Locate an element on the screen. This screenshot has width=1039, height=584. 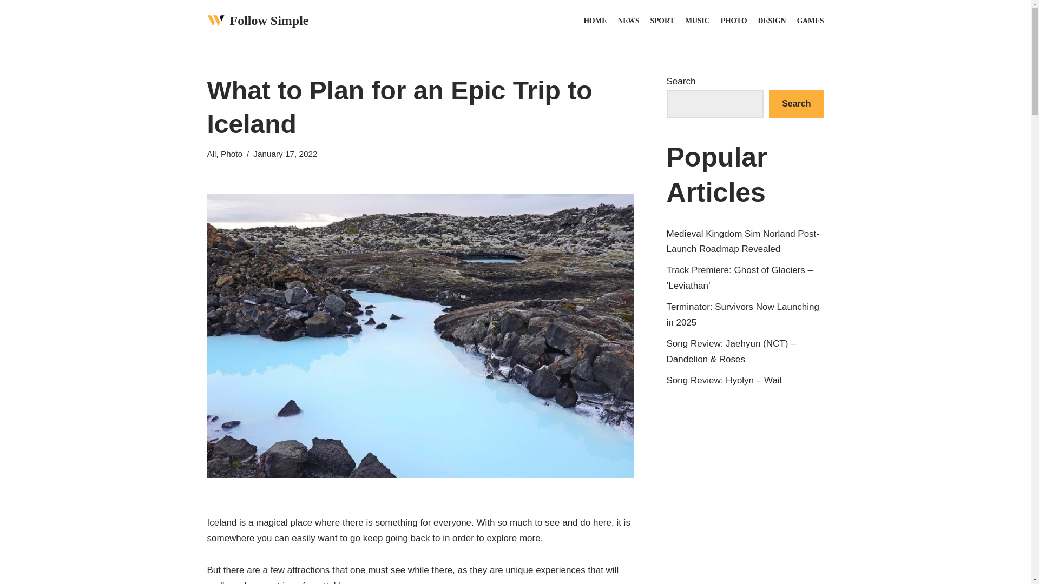
GAMES is located at coordinates (810, 21).